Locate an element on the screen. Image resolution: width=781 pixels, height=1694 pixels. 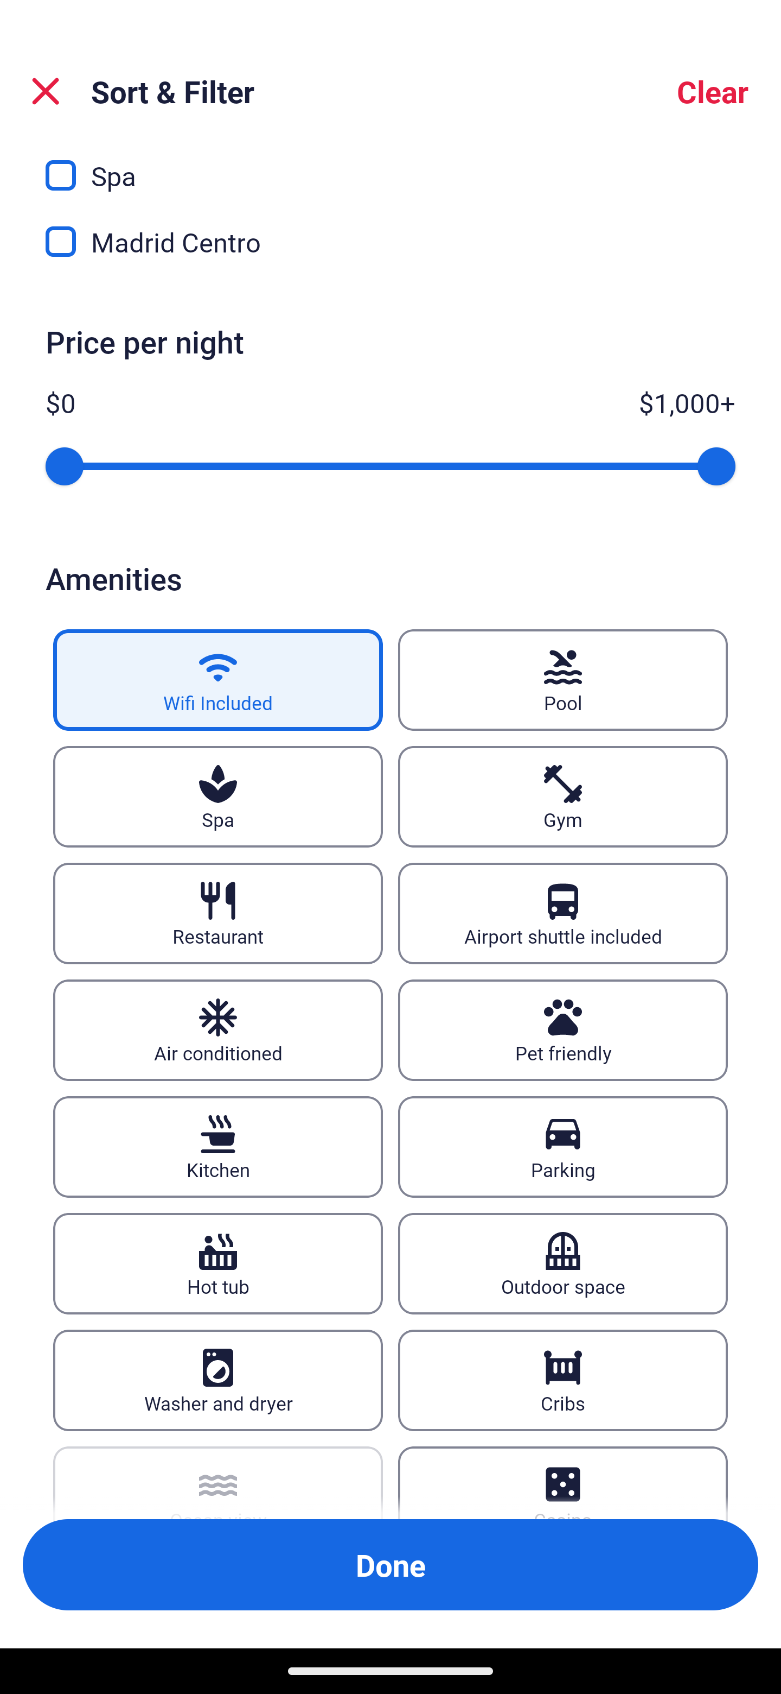
Spa is located at coordinates (217, 796).